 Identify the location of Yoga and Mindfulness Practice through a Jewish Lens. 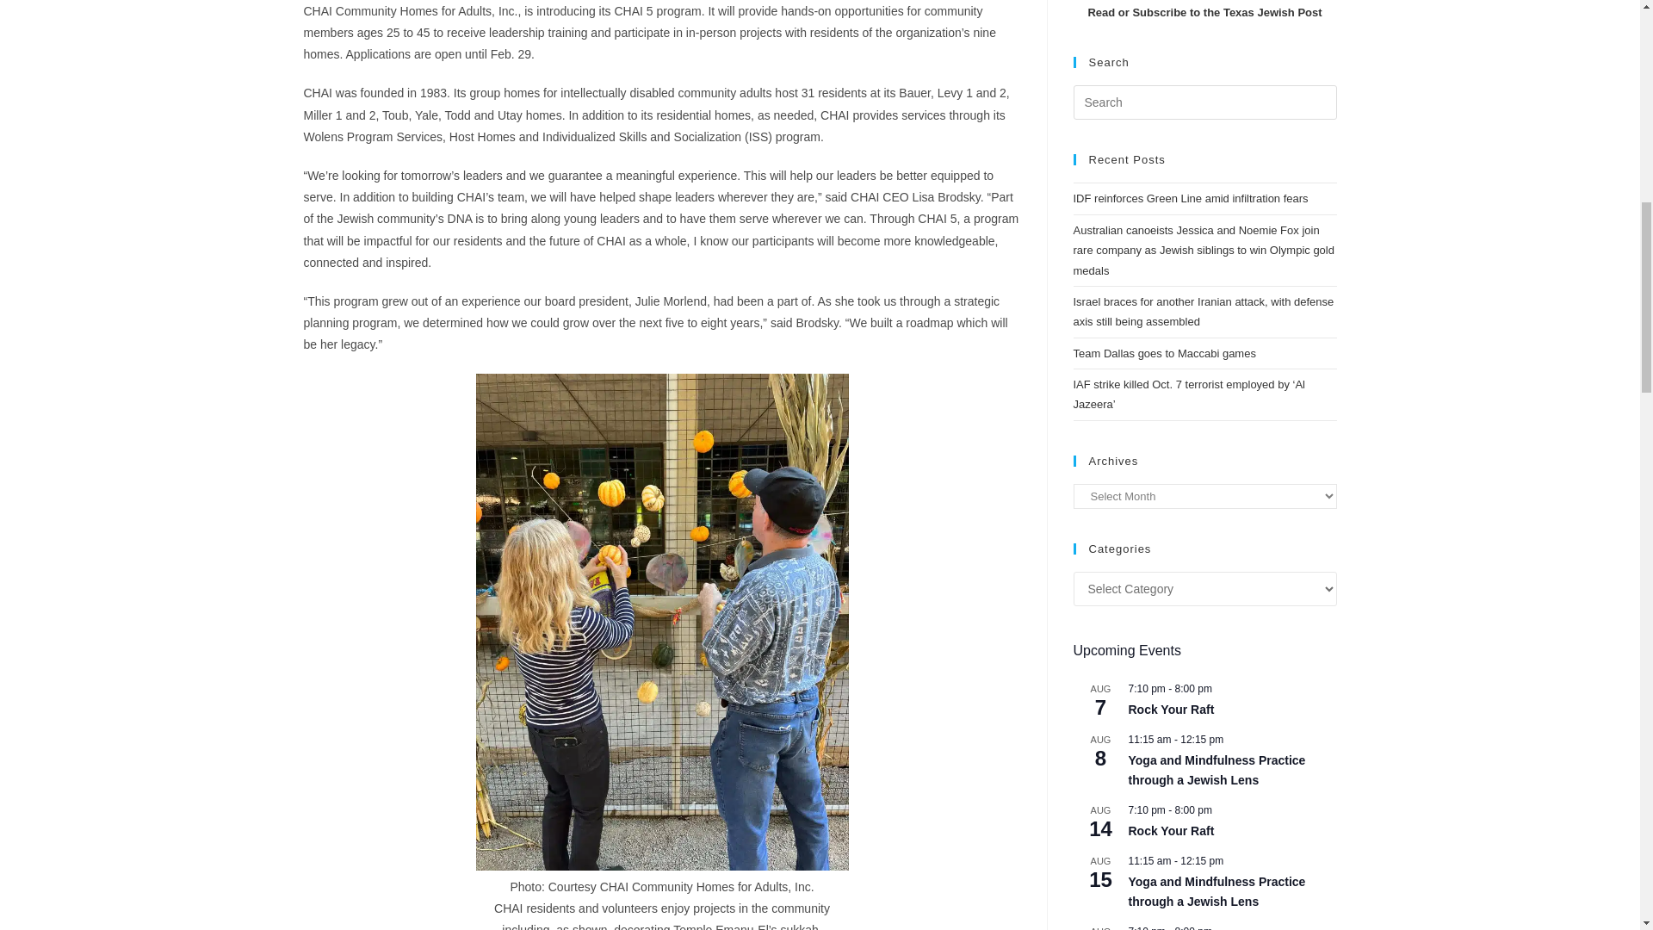
(1216, 770).